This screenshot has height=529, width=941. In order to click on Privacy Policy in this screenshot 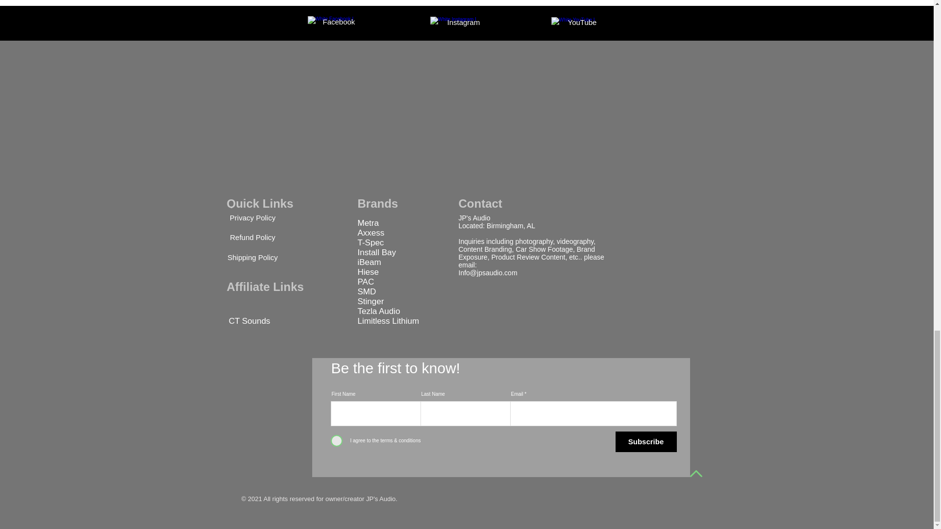, I will do `click(252, 217)`.